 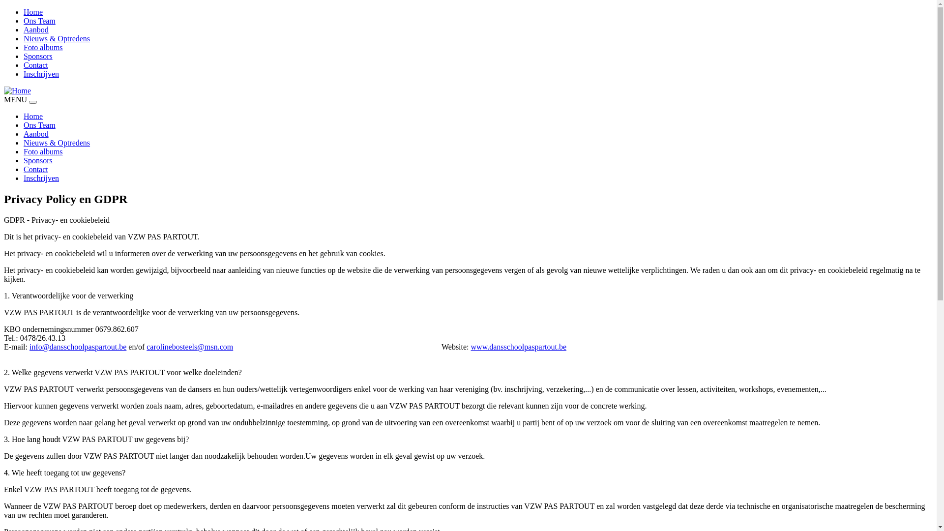 I want to click on Ons Team, so click(x=39, y=21).